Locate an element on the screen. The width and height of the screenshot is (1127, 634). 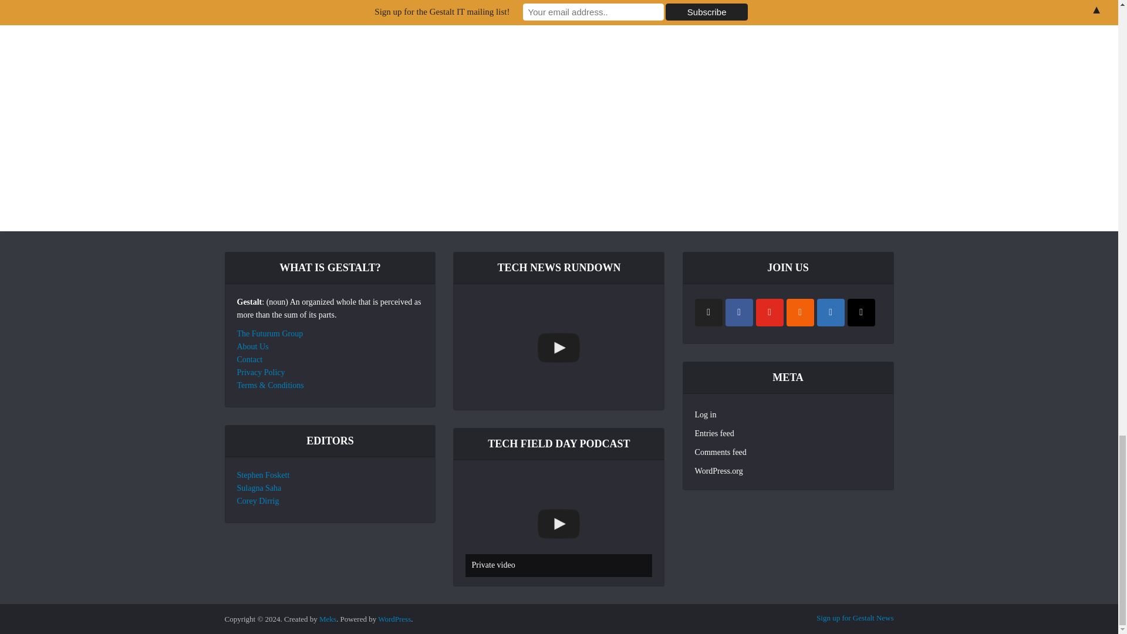
YouTube is located at coordinates (770, 312).